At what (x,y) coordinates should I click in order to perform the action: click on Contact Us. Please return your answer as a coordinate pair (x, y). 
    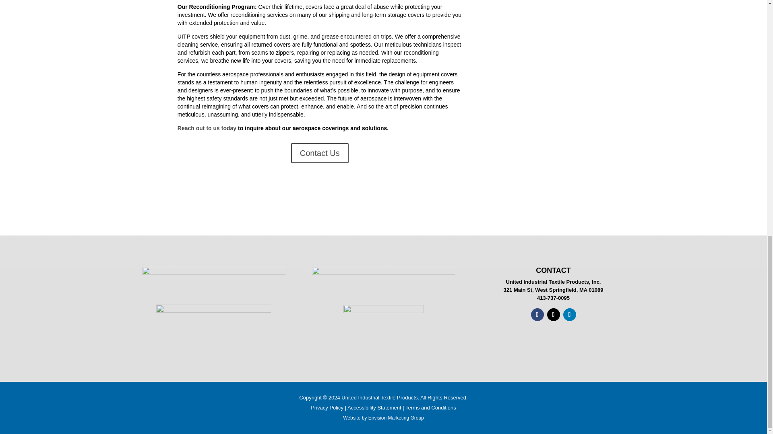
    Looking at the image, I should click on (320, 153).